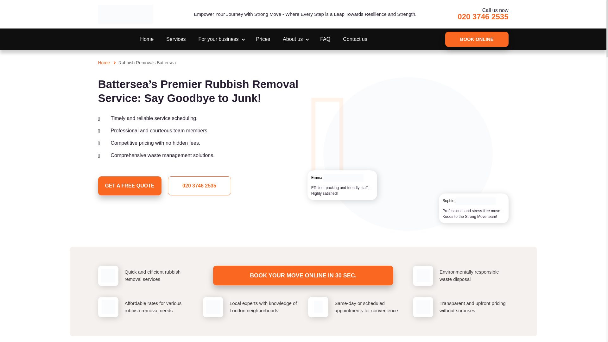 The image size is (608, 342). Describe the element at coordinates (199, 186) in the screenshot. I see `020 3746 2535` at that location.